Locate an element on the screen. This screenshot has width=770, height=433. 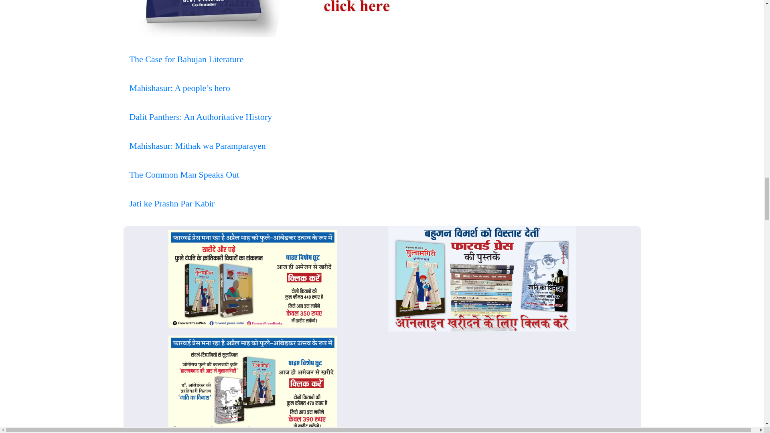
The Case for Bahujan Literature is located at coordinates (186, 59).